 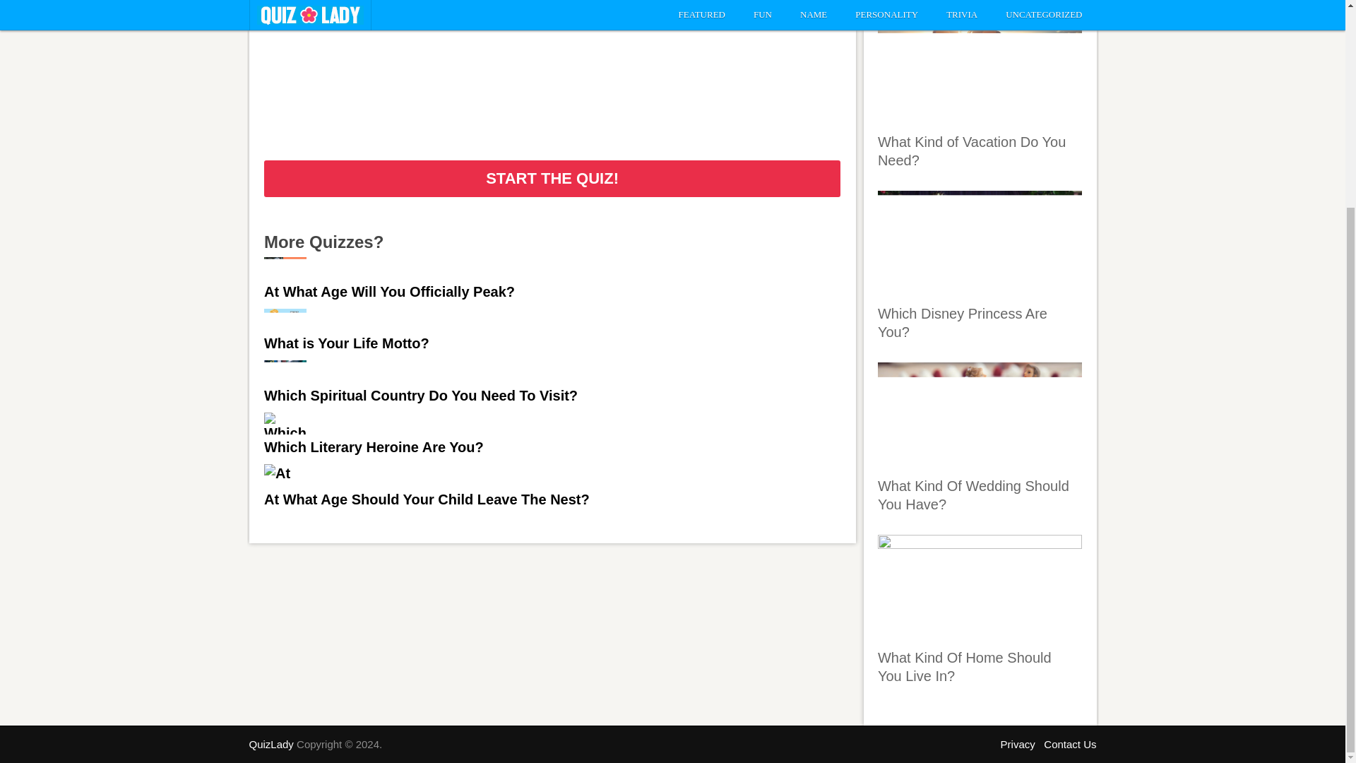 What do you see at coordinates (973, 495) in the screenshot?
I see `What Kind Of Wedding Should You Have?` at bounding box center [973, 495].